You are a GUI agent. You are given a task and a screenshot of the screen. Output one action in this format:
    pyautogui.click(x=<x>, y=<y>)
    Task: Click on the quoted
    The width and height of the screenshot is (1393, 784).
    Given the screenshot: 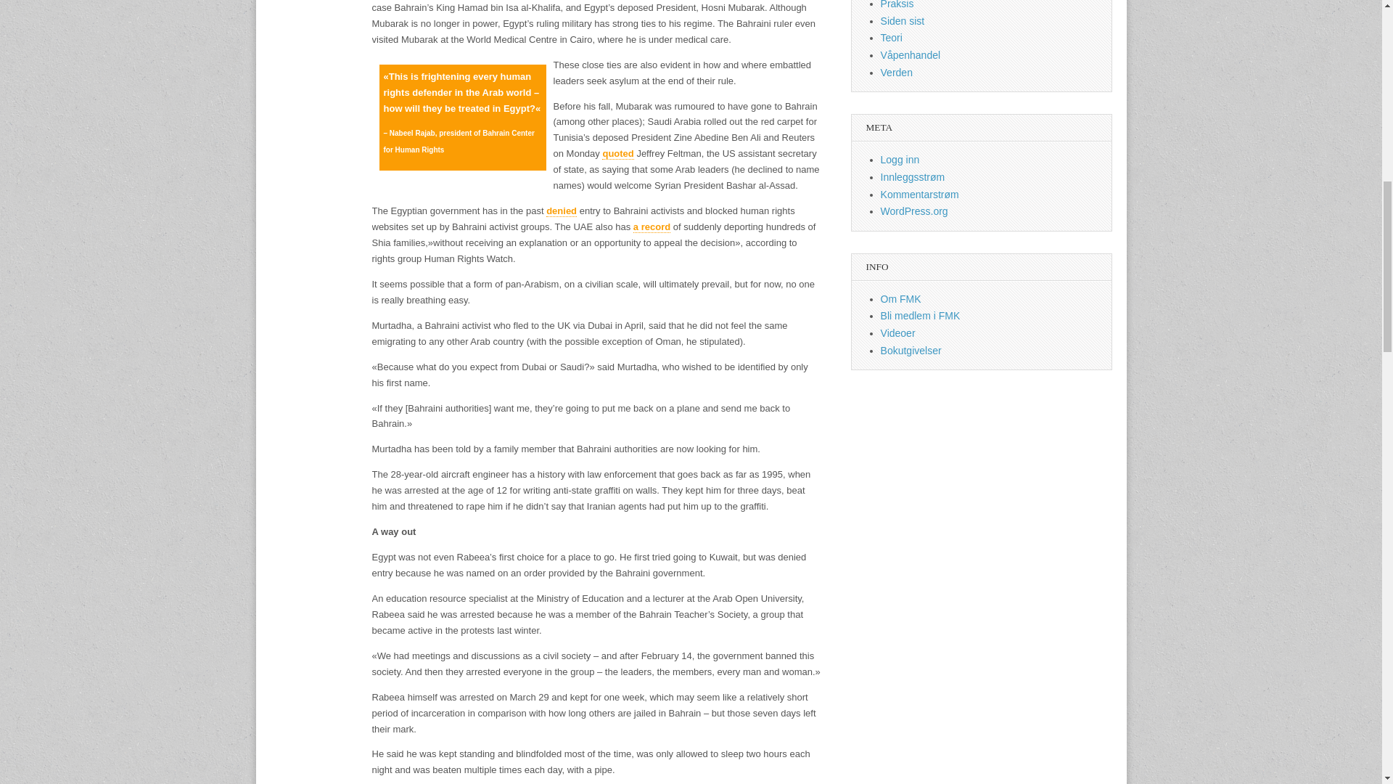 What is the action you would take?
    pyautogui.click(x=617, y=154)
    